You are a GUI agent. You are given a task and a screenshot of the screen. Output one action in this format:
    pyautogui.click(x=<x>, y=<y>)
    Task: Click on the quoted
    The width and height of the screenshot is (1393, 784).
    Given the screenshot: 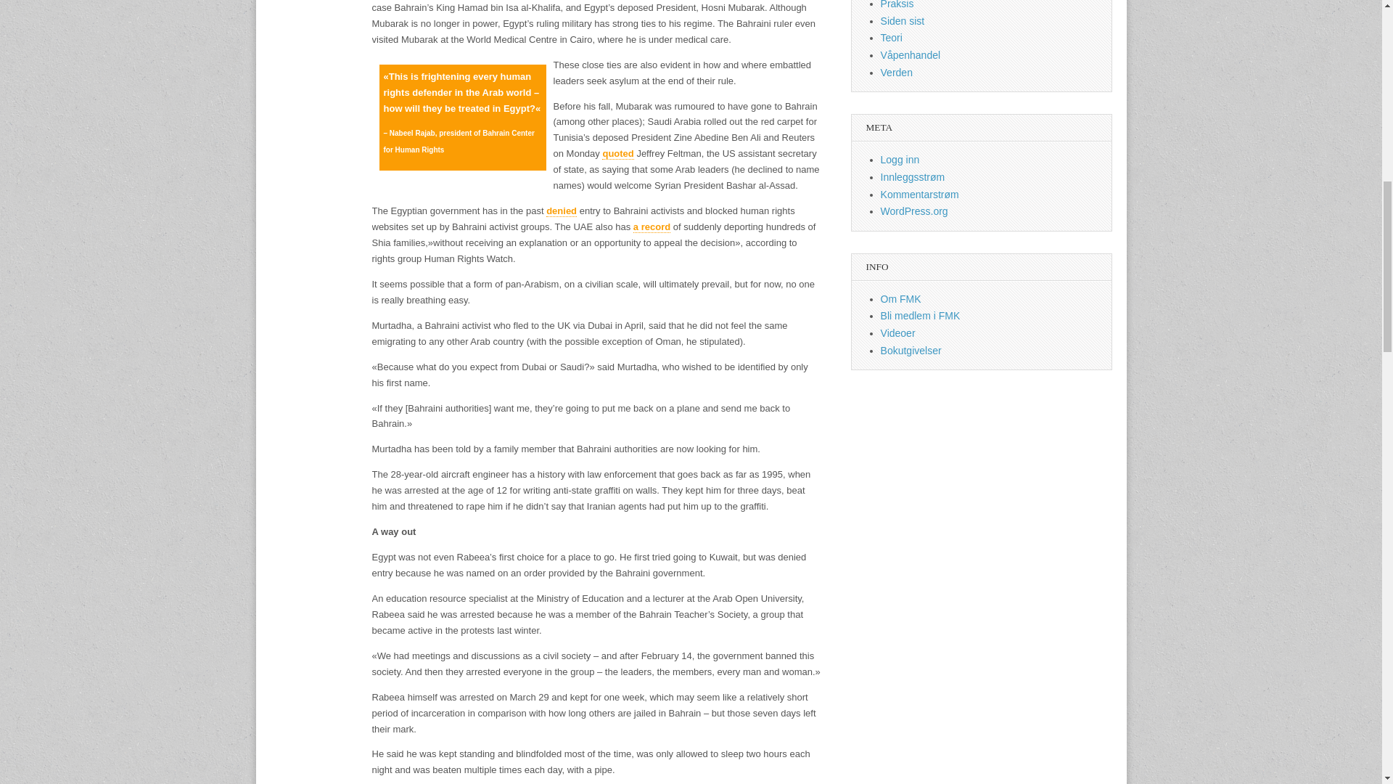 What is the action you would take?
    pyautogui.click(x=617, y=154)
    